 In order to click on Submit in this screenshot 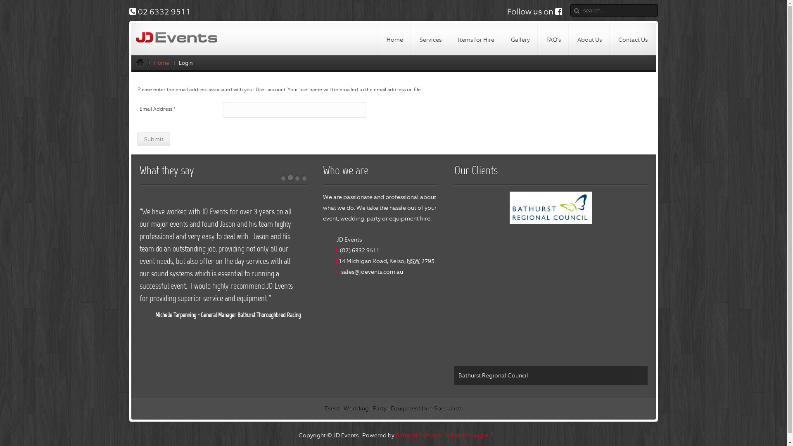, I will do `click(154, 140)`.